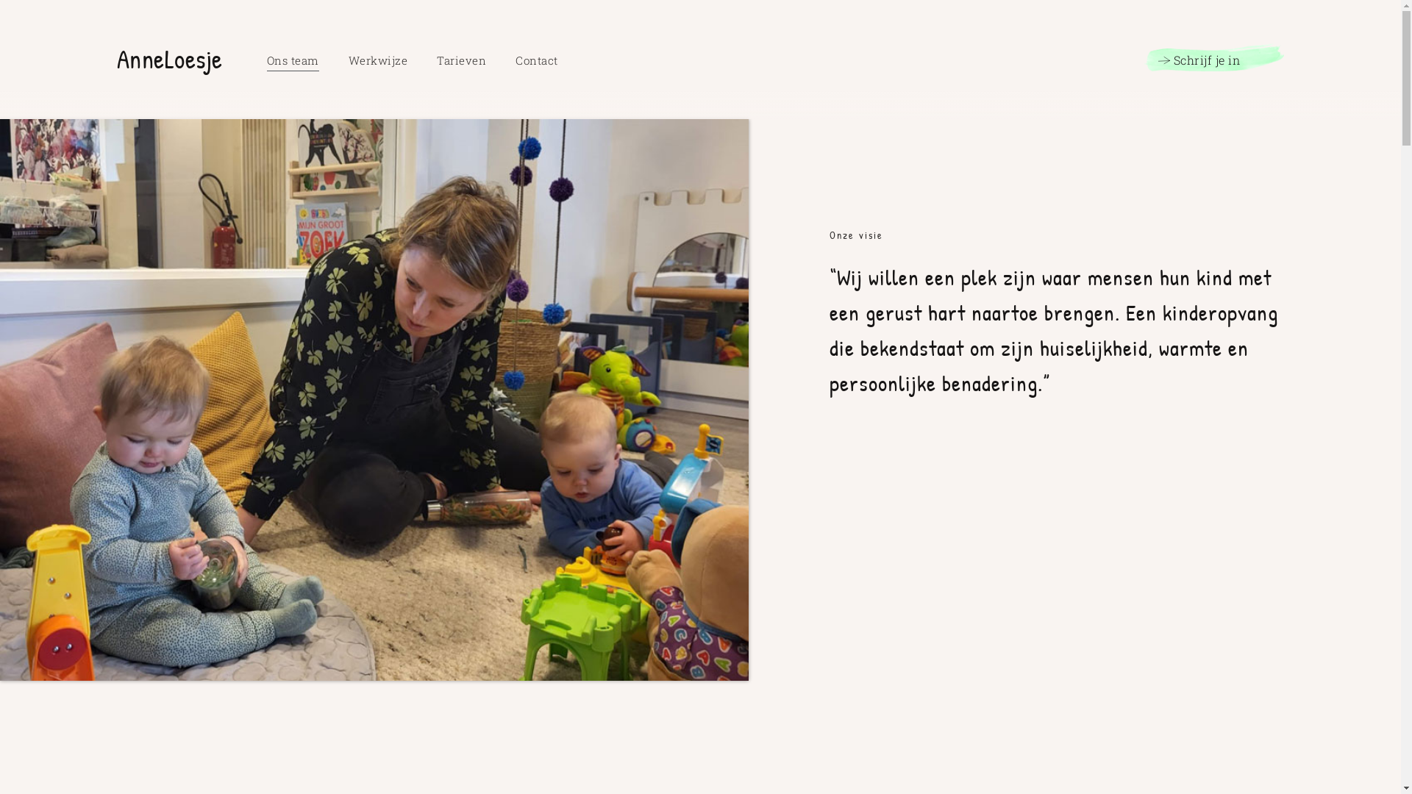 The width and height of the screenshot is (1412, 794). Describe the element at coordinates (1210, 57) in the screenshot. I see `Schrijf je in` at that location.